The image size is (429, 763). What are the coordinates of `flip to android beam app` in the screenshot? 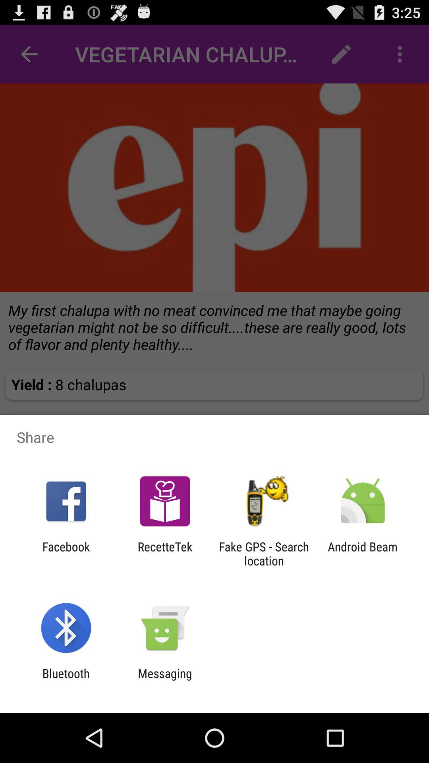 It's located at (363, 554).